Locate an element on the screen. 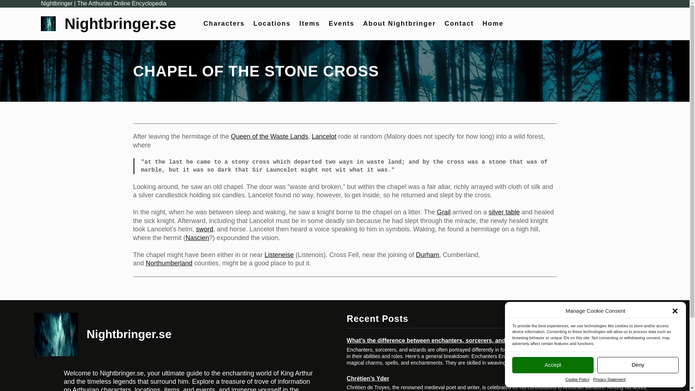 Image resolution: width=695 pixels, height=391 pixels. Nightbringer.se is located at coordinates (129, 334).